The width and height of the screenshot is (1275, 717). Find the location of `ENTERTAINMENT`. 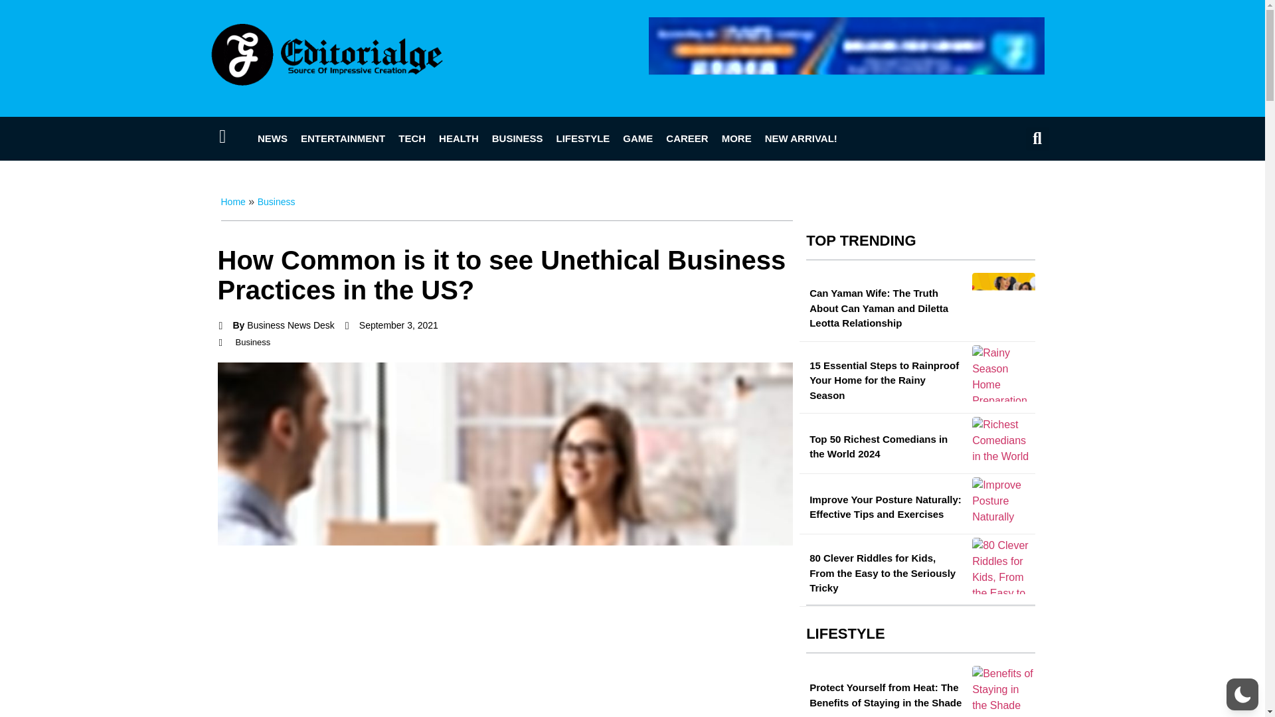

ENTERTAINMENT is located at coordinates (343, 138).